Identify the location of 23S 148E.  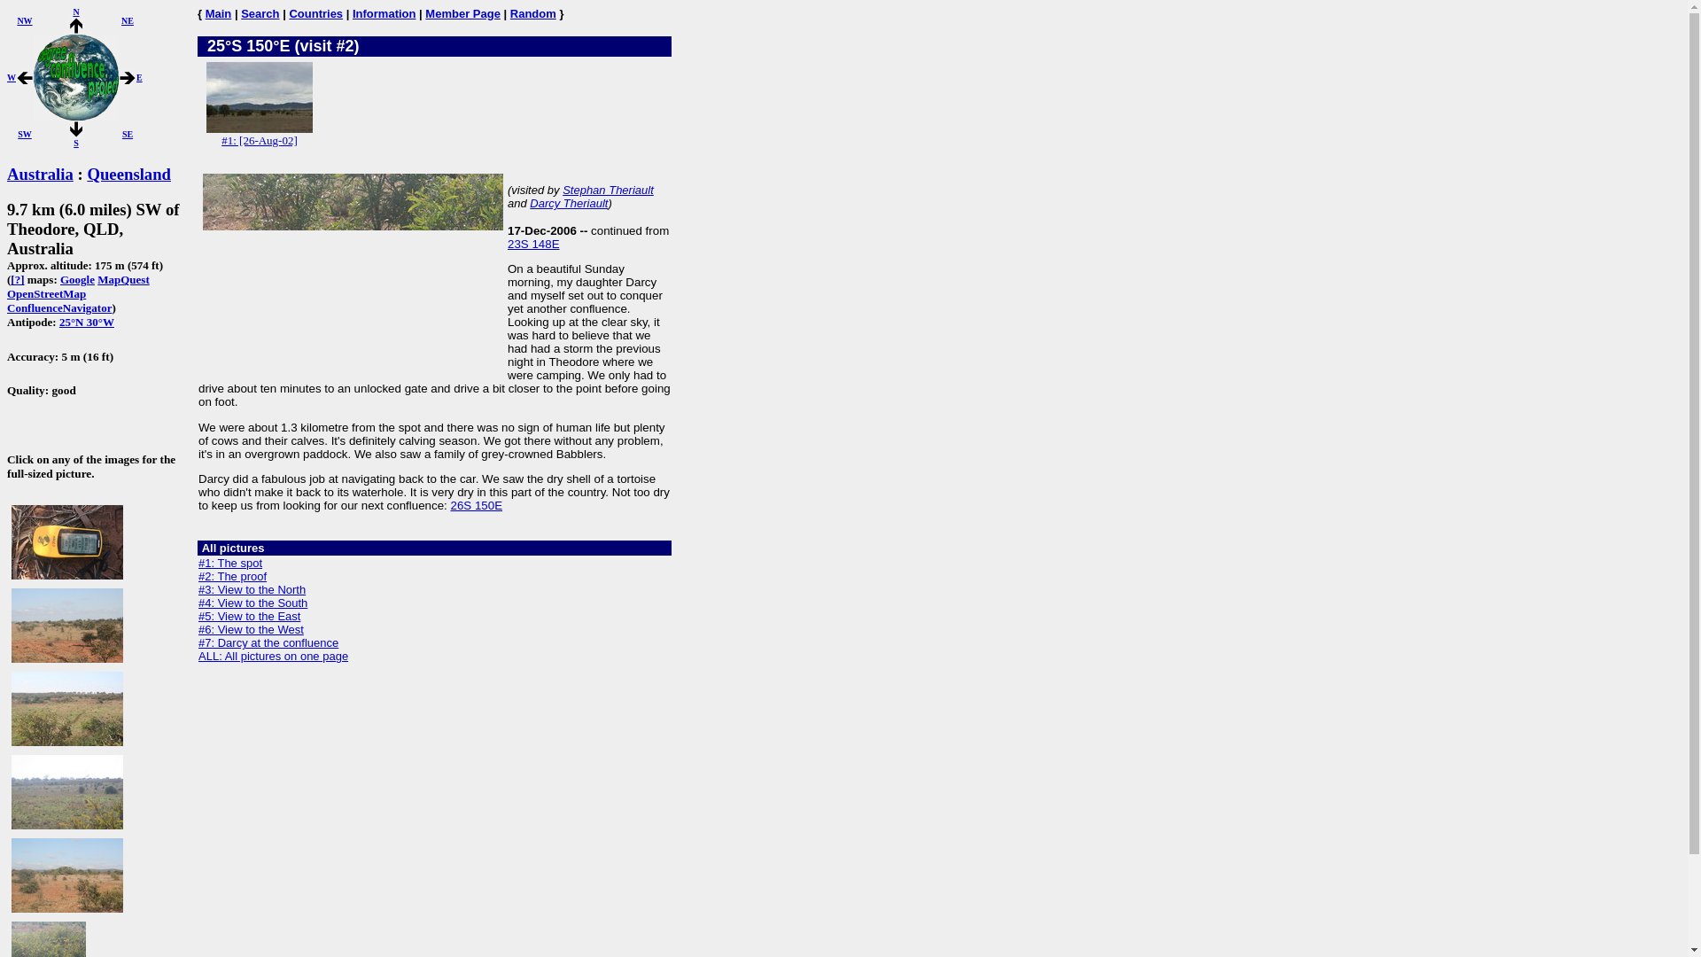
(533, 243).